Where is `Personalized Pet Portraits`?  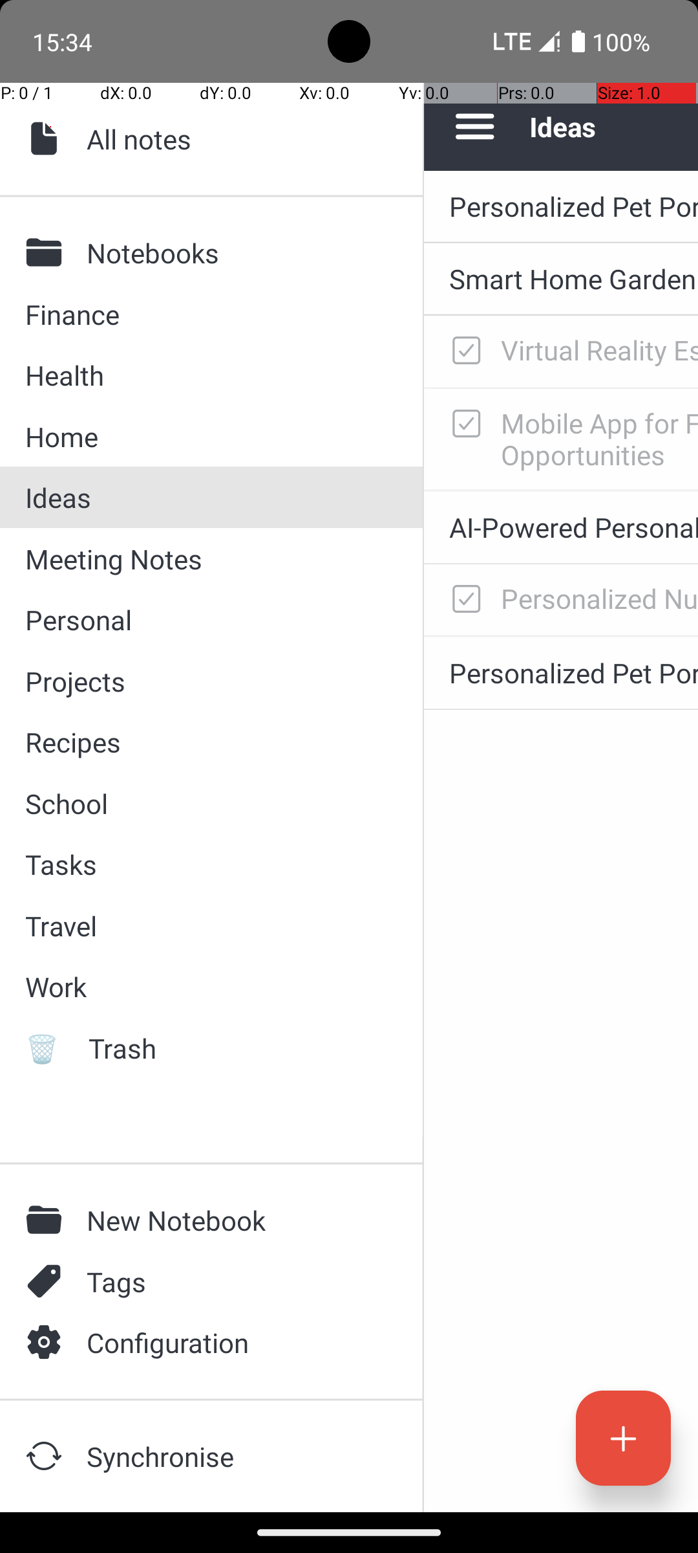
Personalized Pet Portraits is located at coordinates (574, 206).